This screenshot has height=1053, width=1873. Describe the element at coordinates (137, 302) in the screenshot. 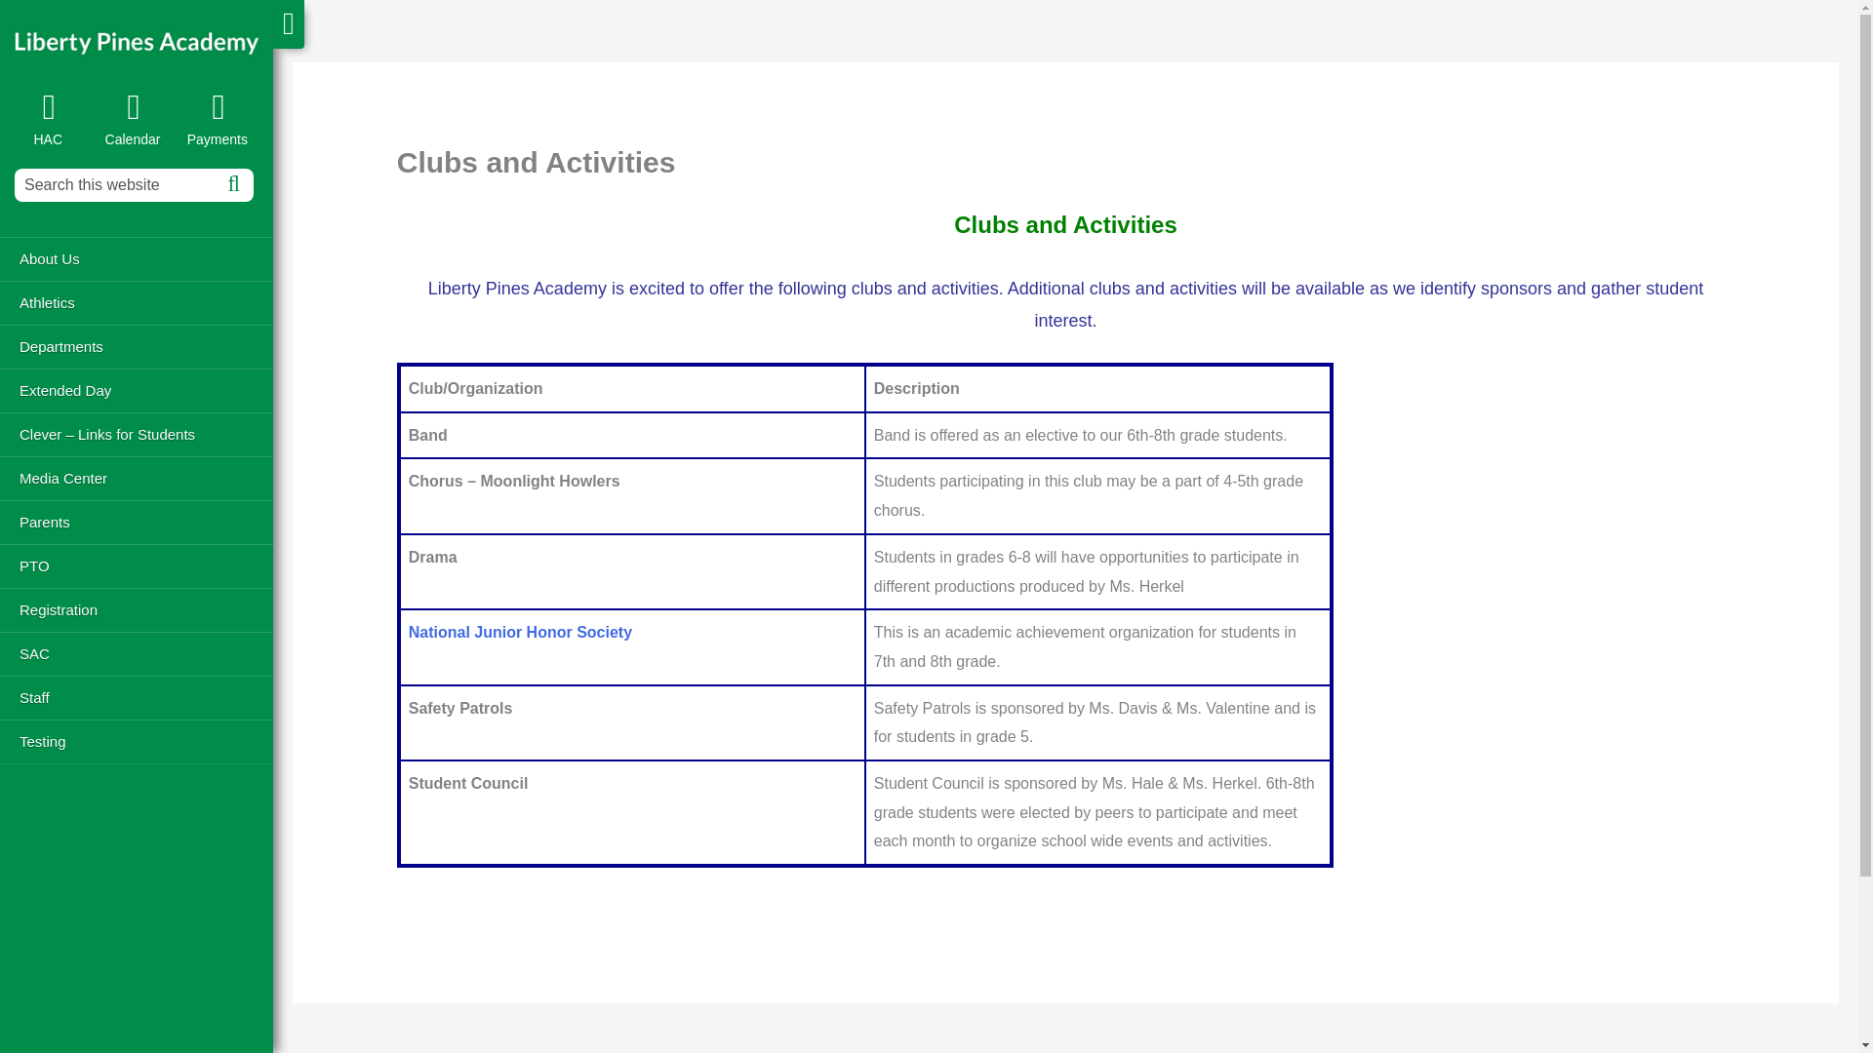

I see `Athletics` at that location.